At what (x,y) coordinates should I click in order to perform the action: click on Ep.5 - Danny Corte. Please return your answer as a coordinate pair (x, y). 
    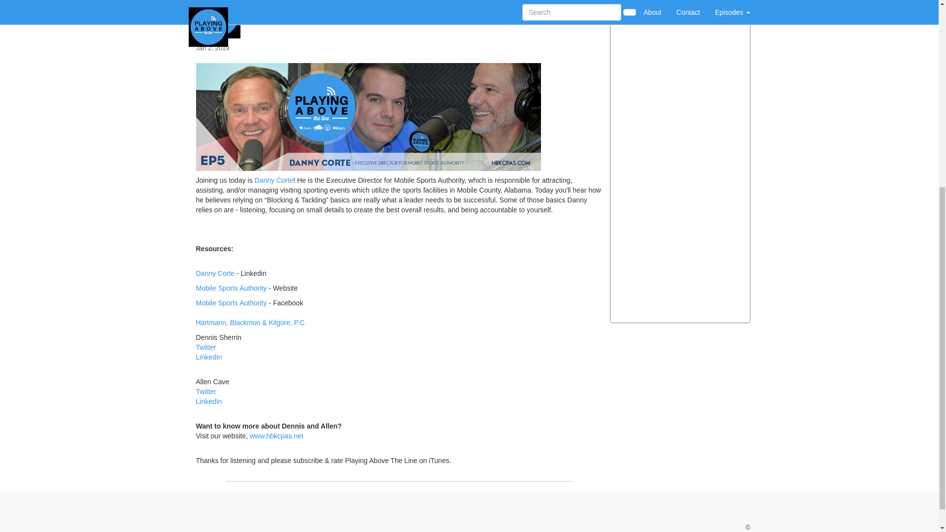
    Looking at the image, I should click on (399, 19).